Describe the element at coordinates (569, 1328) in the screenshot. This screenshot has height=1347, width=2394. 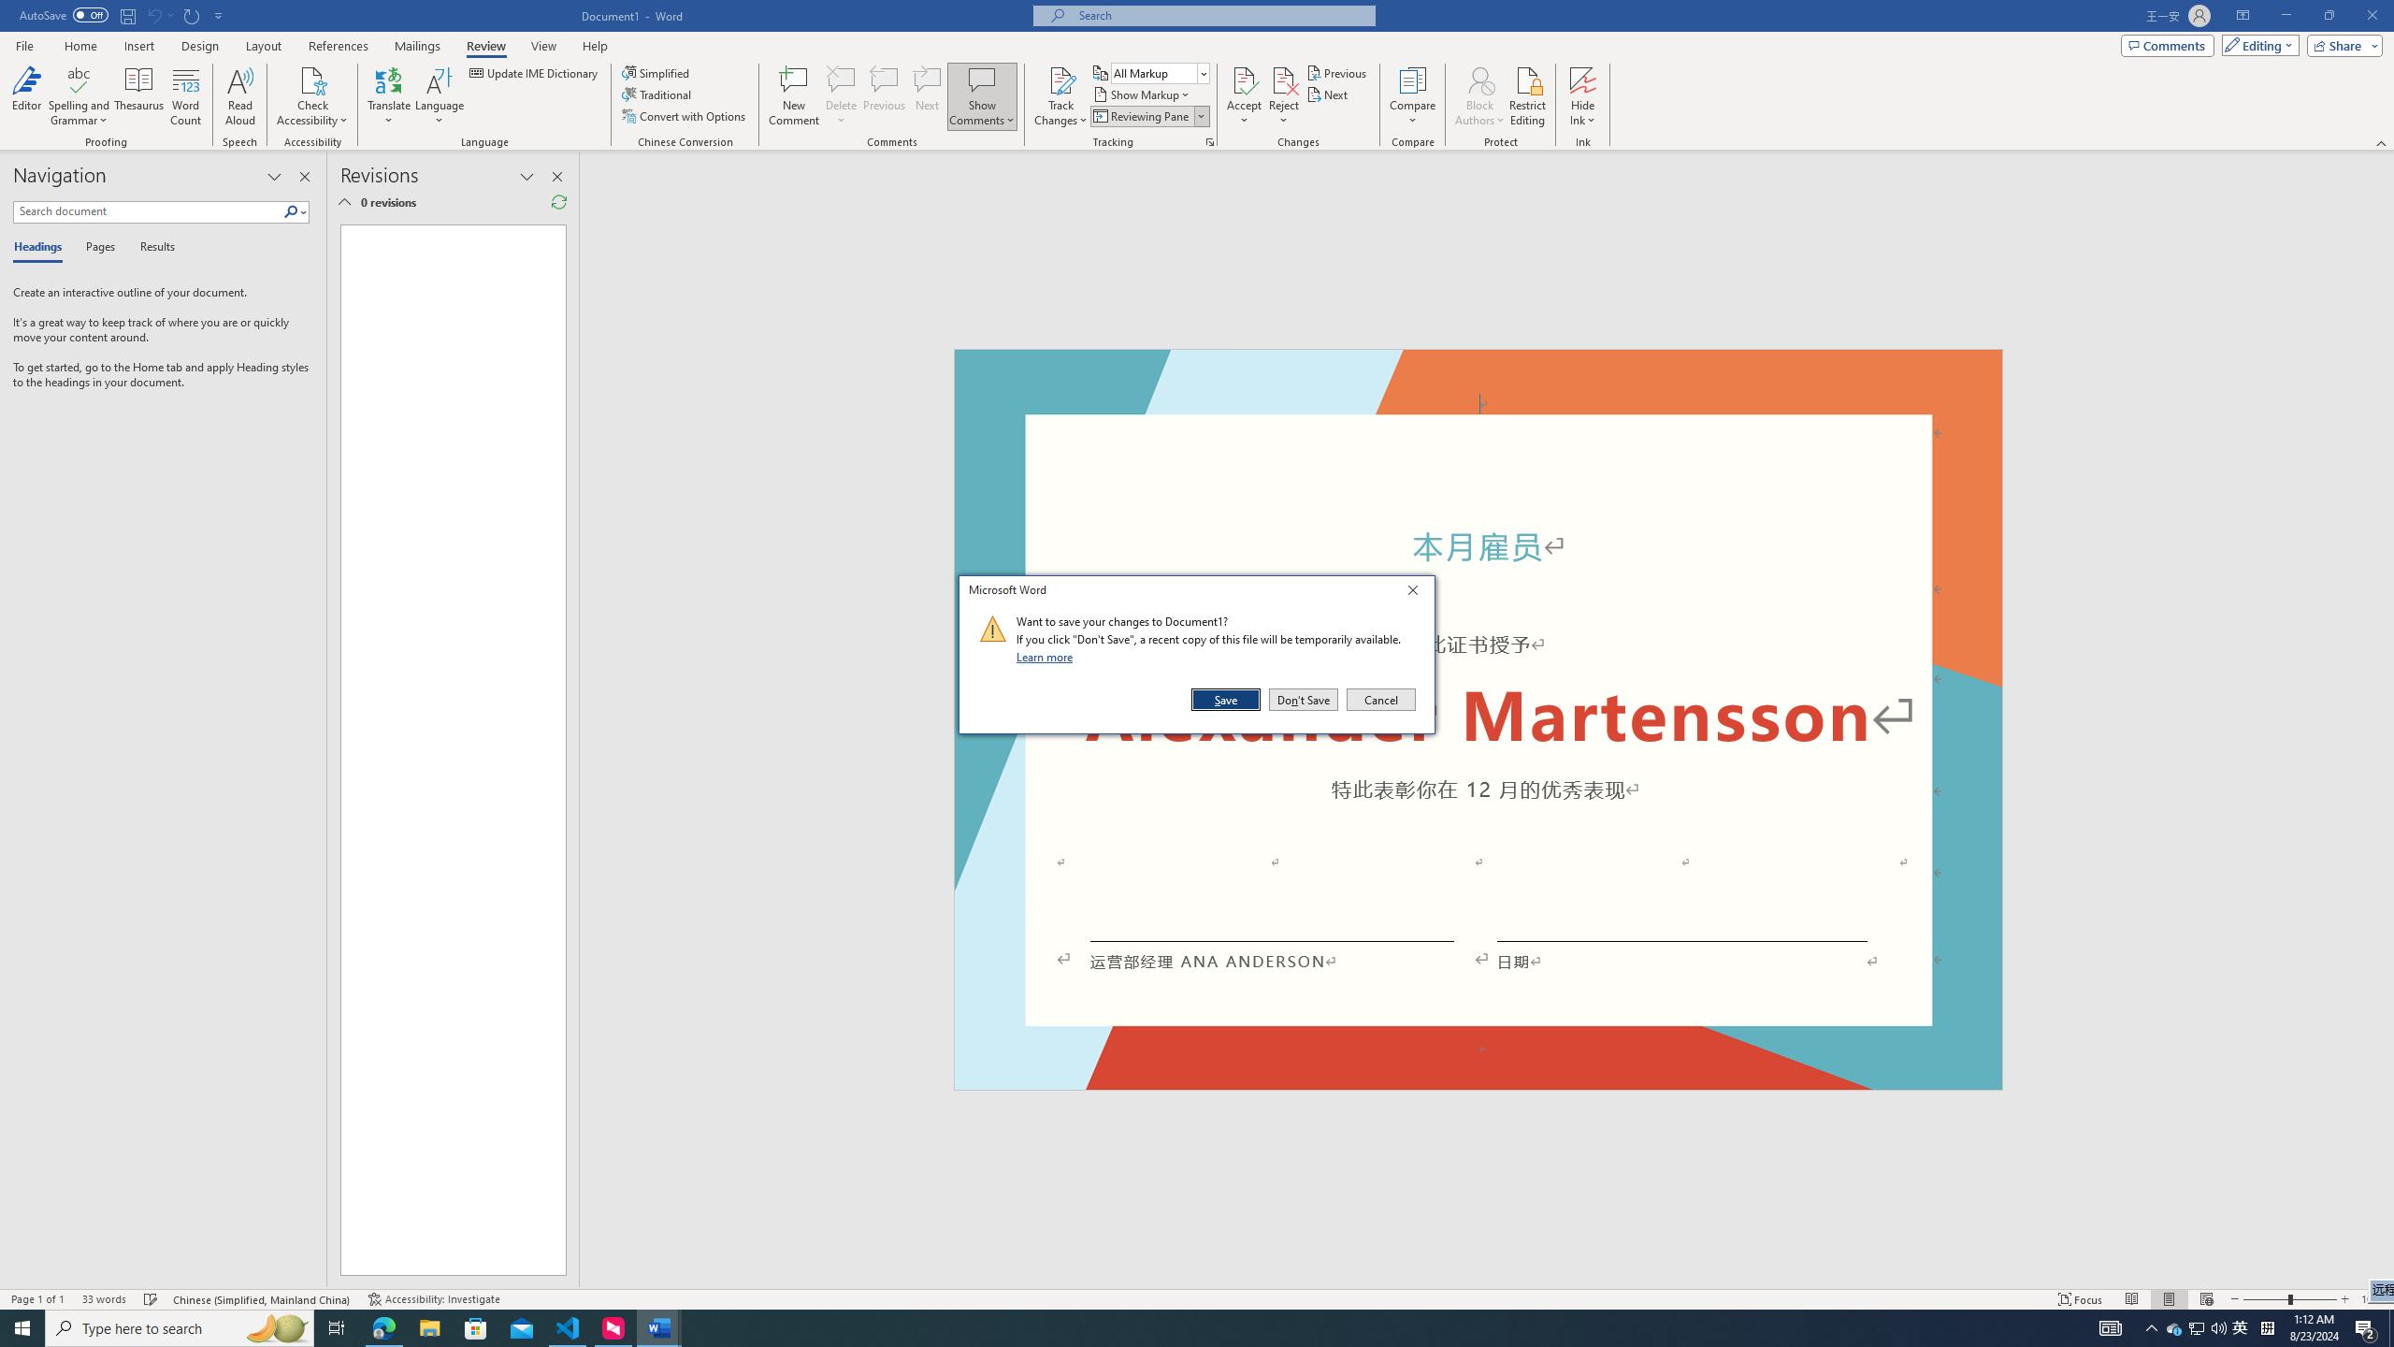
I see `Visual Studio Code - 1 running window` at that location.